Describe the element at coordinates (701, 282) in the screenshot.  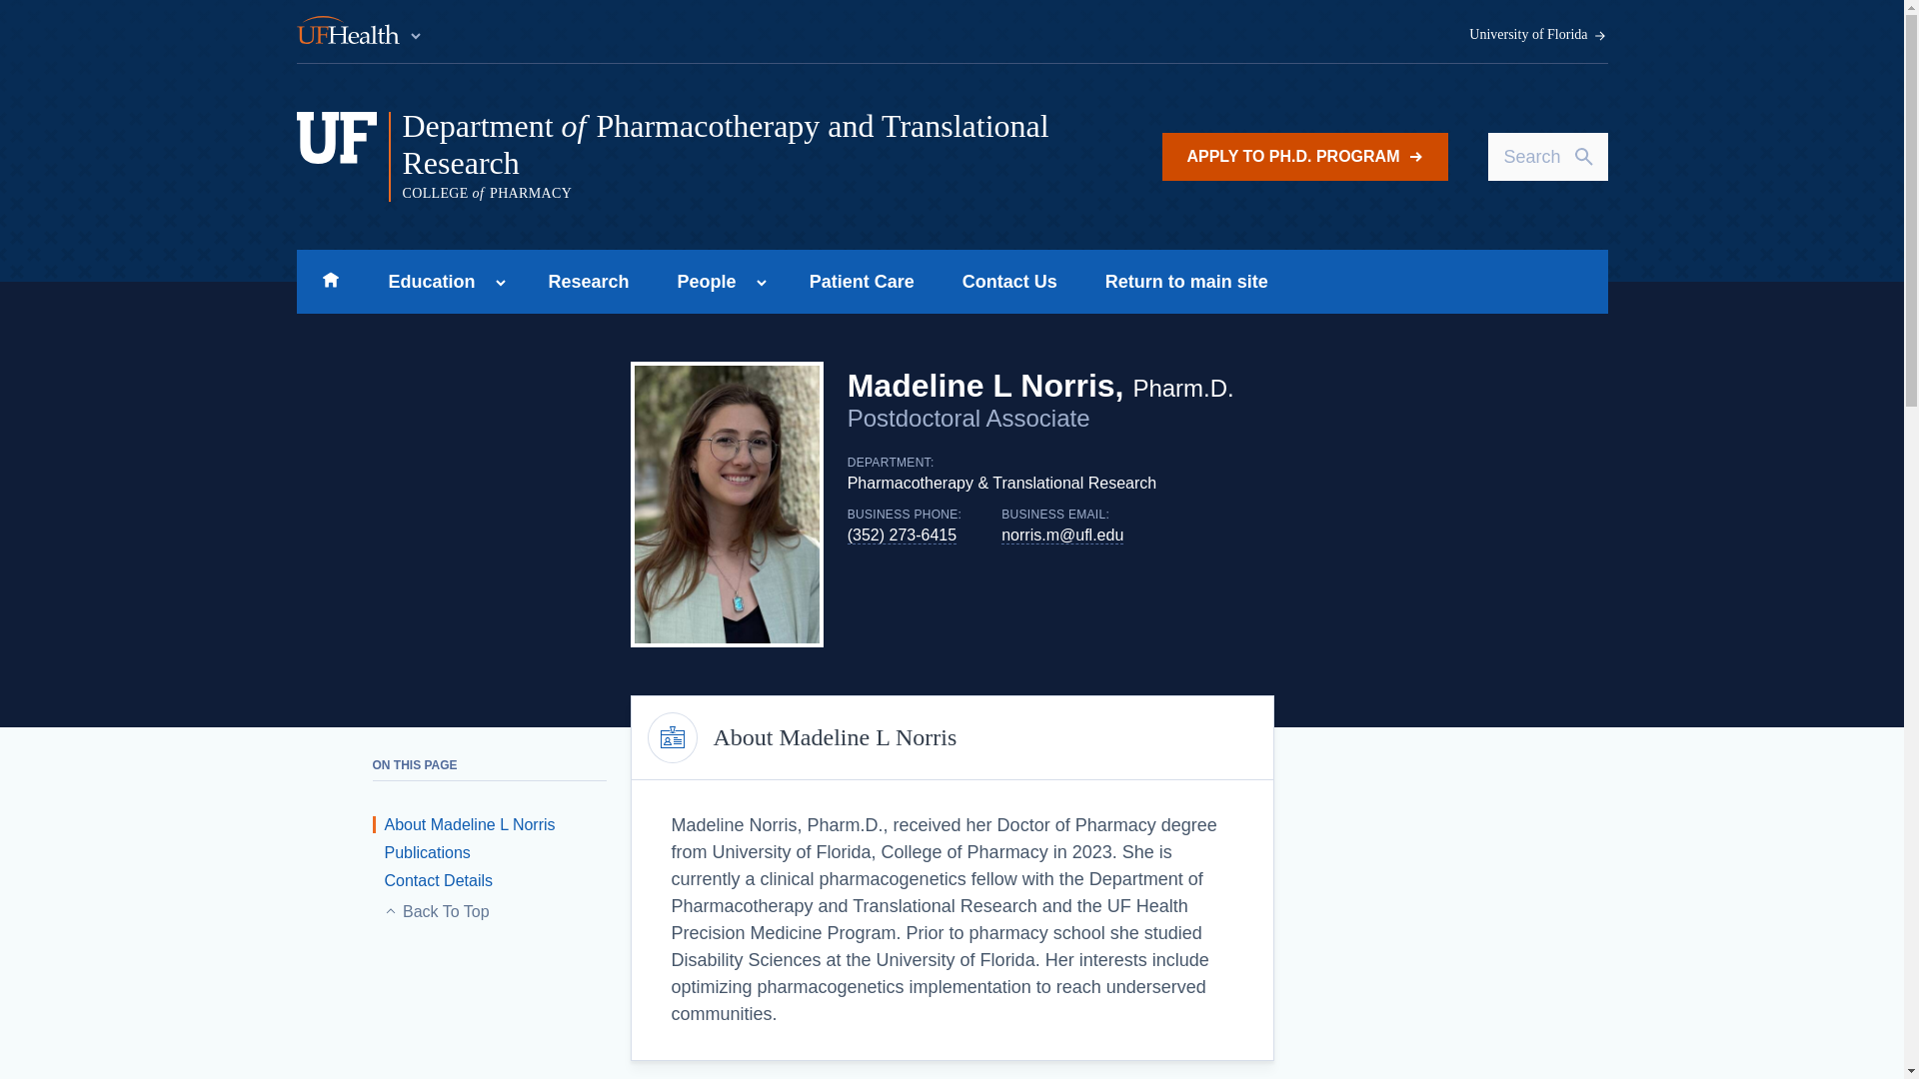
I see `People` at that location.